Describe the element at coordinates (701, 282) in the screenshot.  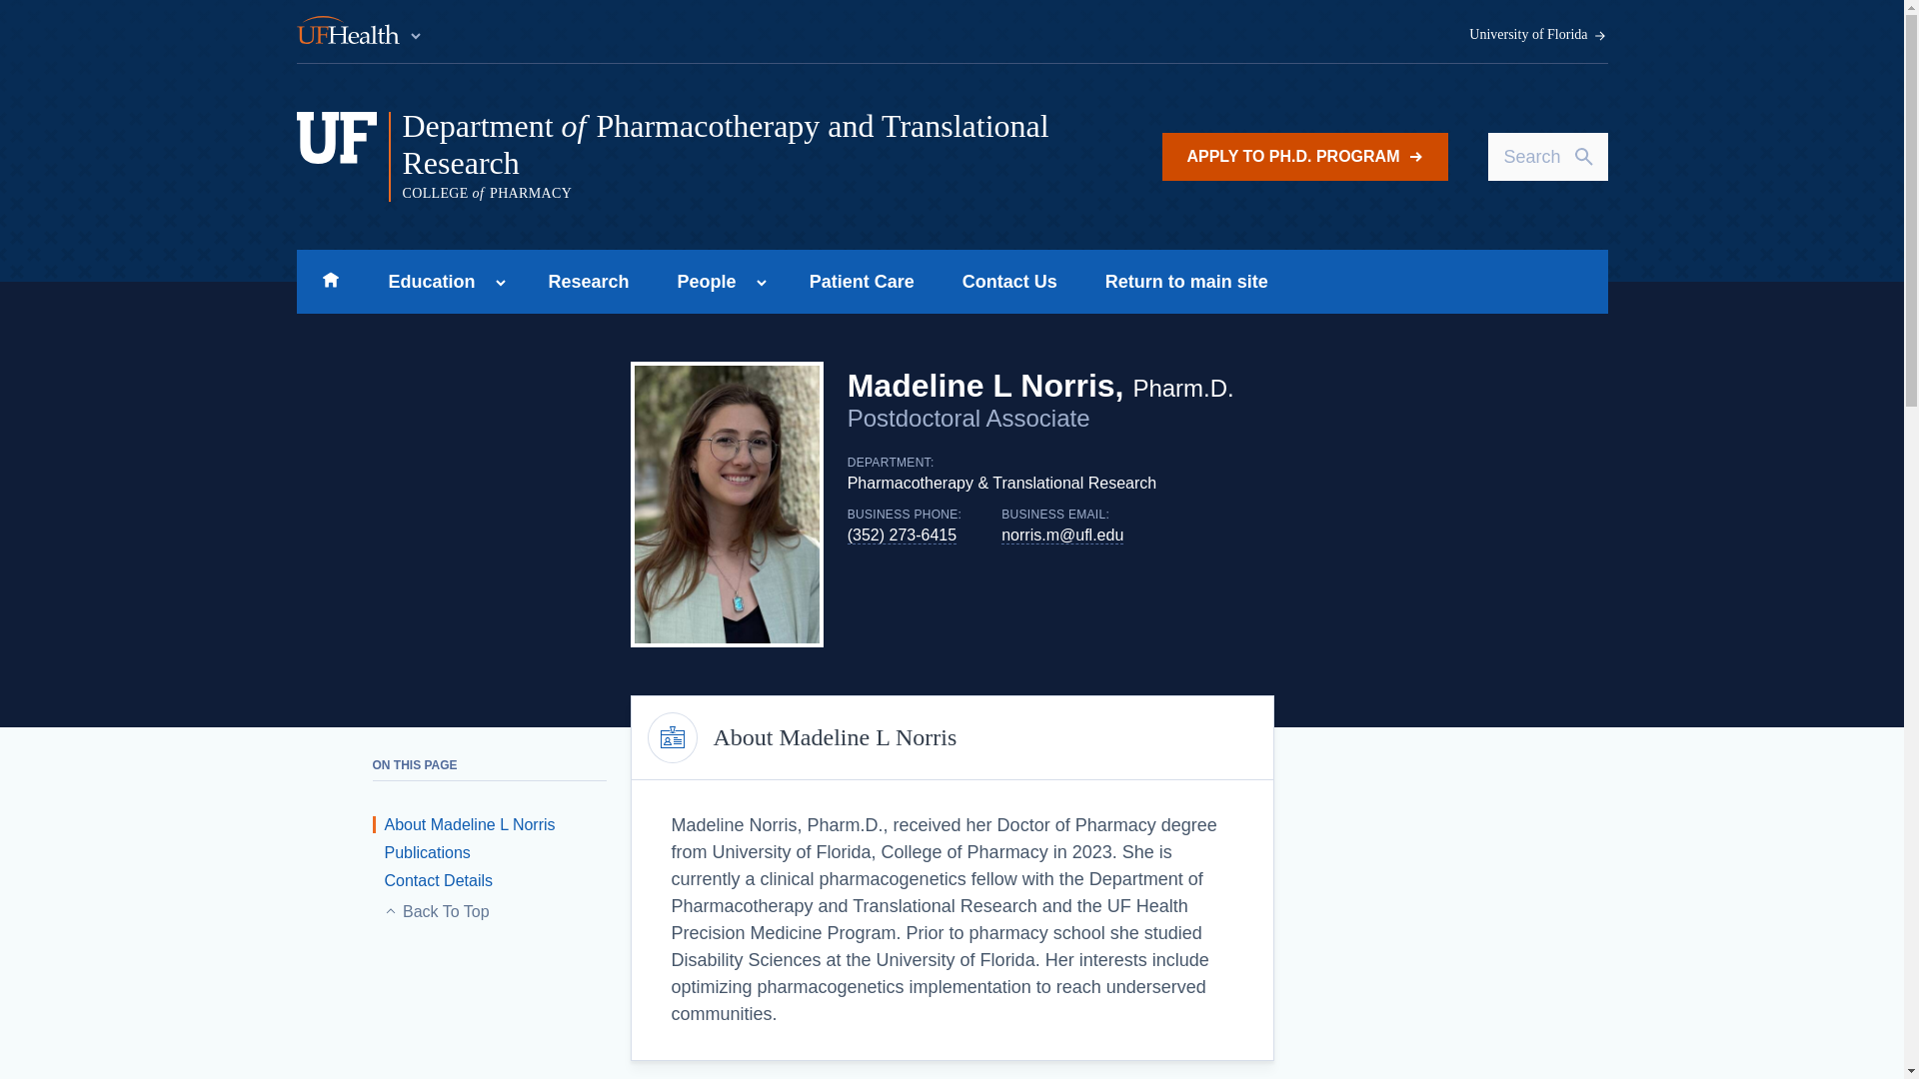
I see `People` at that location.